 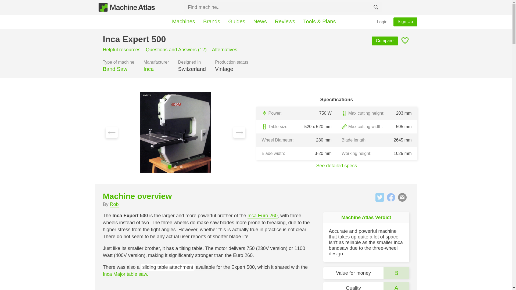 What do you see at coordinates (260, 21) in the screenshot?
I see `News` at bounding box center [260, 21].